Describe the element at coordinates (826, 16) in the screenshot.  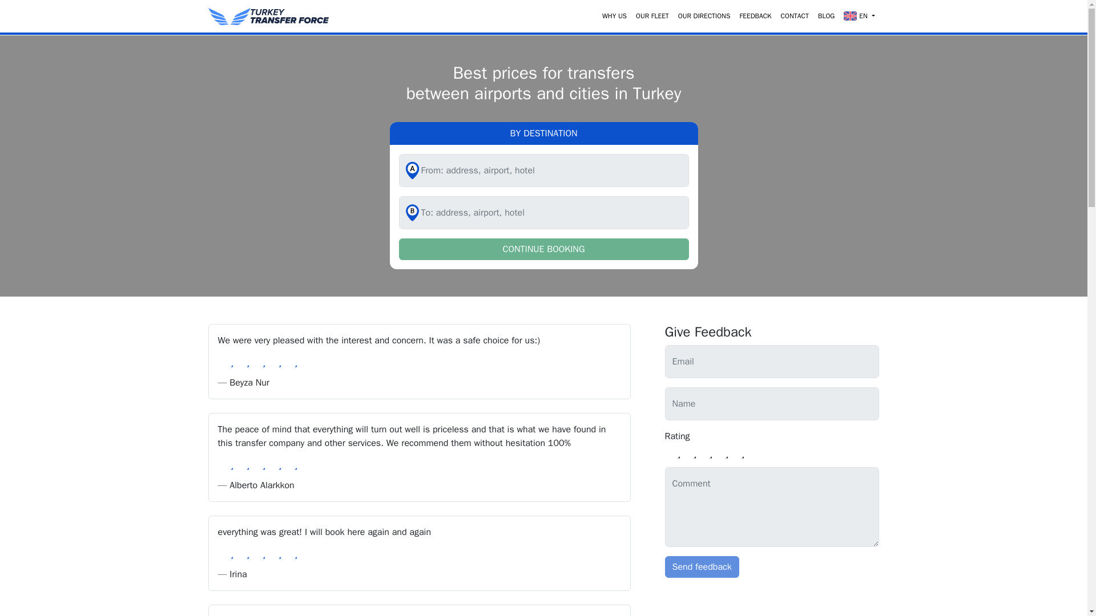
I see `BLOG` at that location.